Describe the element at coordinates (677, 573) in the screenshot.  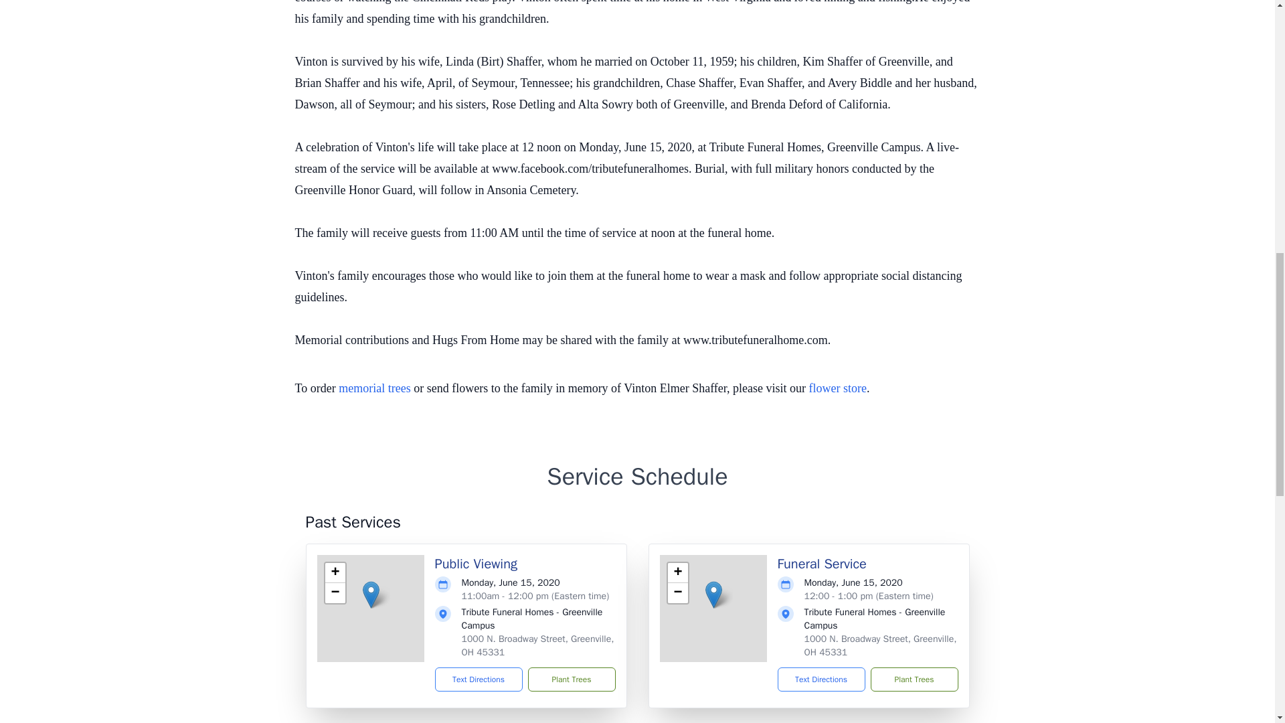
I see `Zoom in` at that location.